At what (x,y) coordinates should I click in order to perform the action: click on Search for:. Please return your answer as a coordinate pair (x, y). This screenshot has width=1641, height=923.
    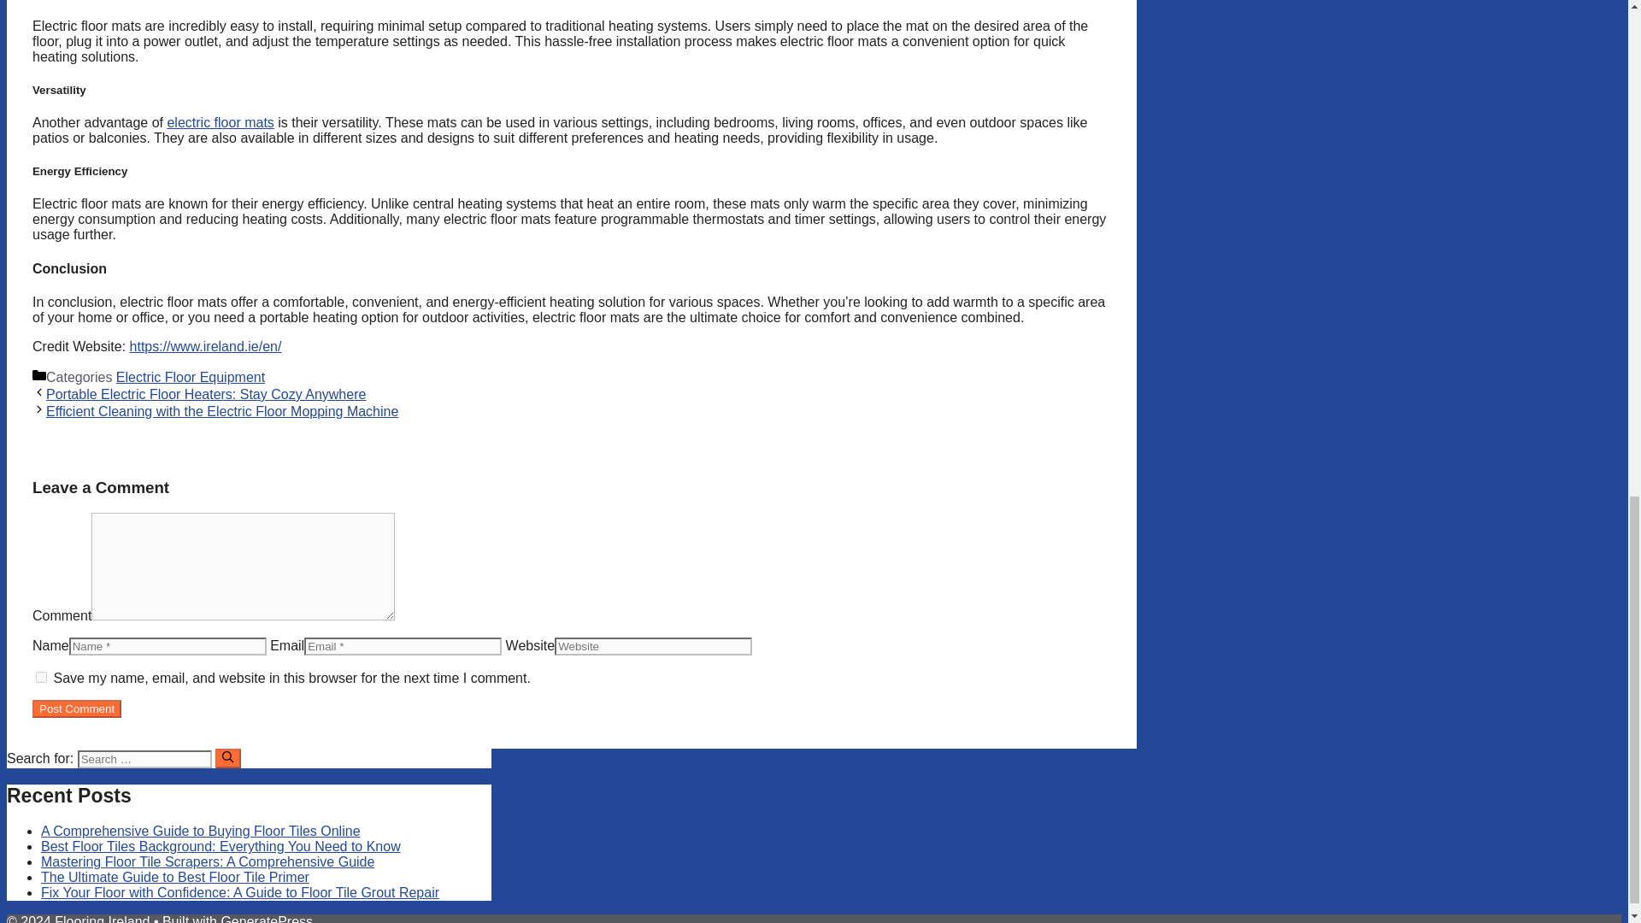
    Looking at the image, I should click on (144, 759).